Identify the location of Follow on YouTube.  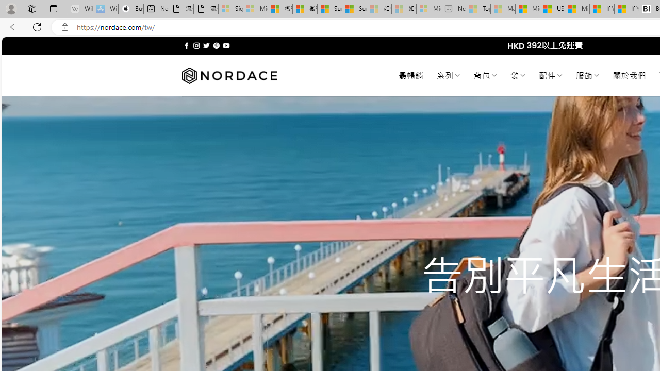
(226, 45).